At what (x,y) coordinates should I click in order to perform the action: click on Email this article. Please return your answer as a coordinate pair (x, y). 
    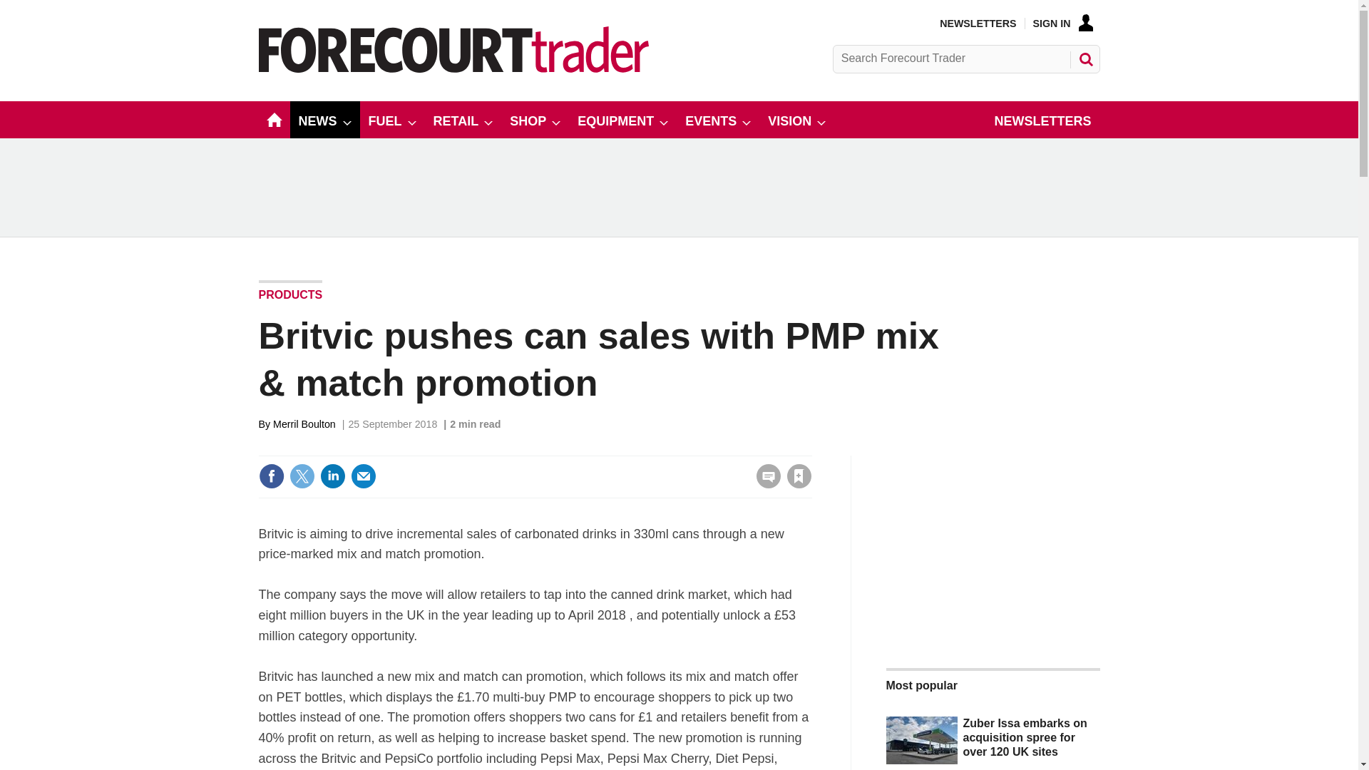
    Looking at the image, I should click on (364, 476).